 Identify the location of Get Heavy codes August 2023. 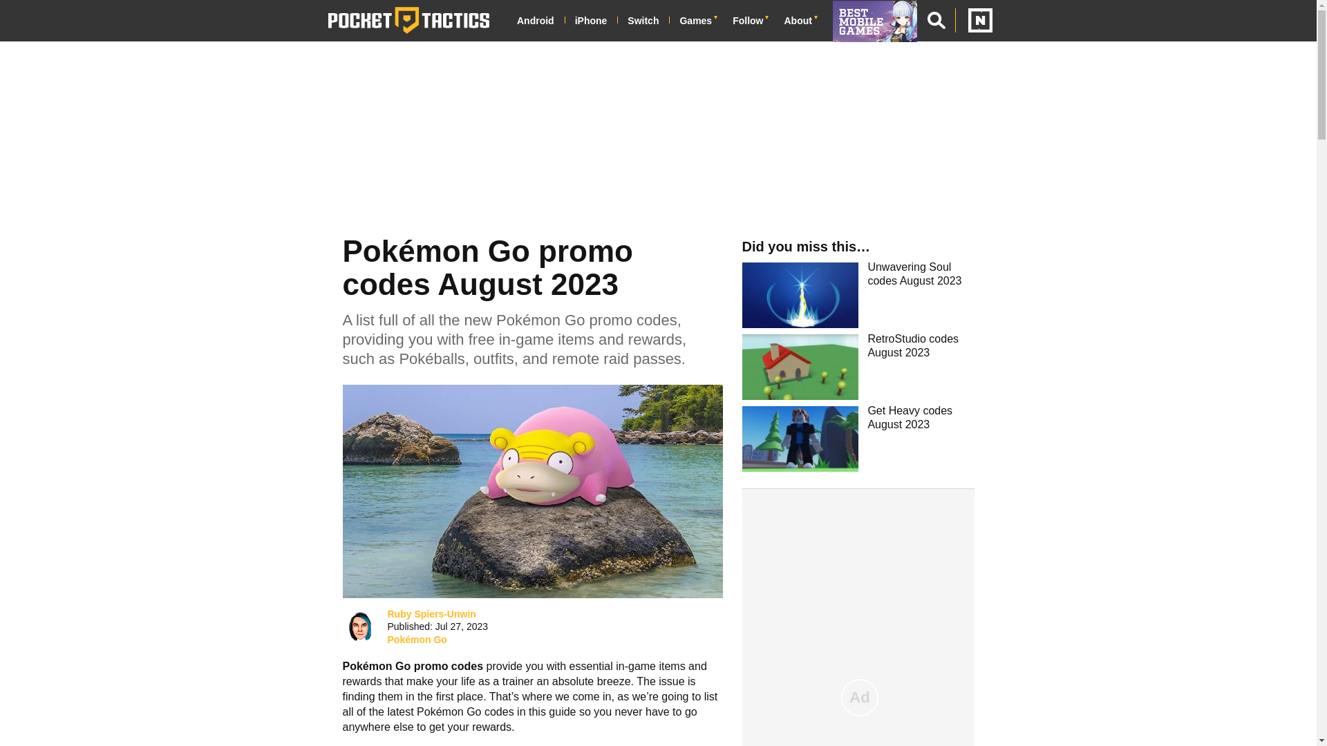
(858, 438).